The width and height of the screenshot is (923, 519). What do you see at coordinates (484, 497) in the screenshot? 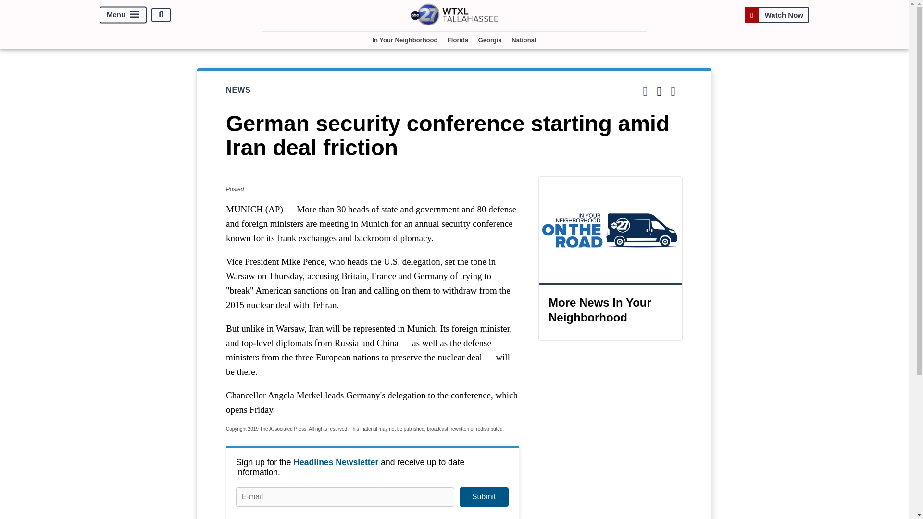
I see `Submit` at bounding box center [484, 497].